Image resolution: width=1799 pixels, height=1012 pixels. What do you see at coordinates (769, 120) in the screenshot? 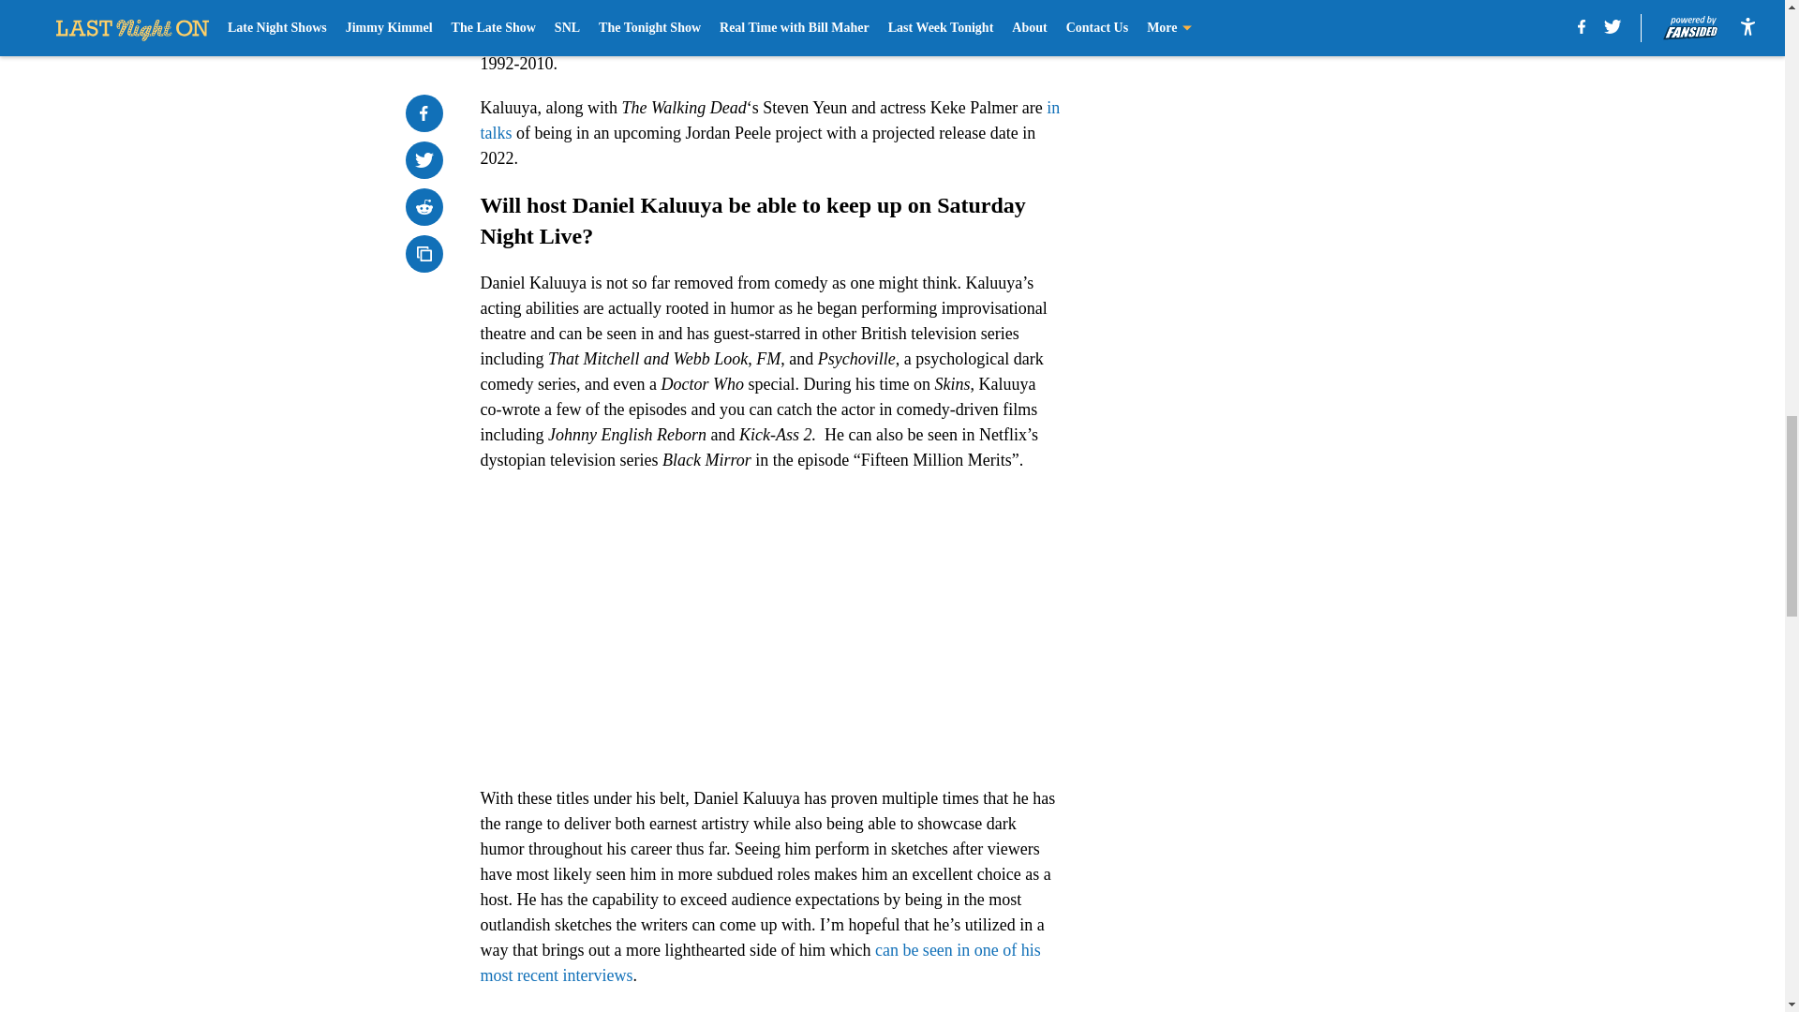
I see `in talks` at bounding box center [769, 120].